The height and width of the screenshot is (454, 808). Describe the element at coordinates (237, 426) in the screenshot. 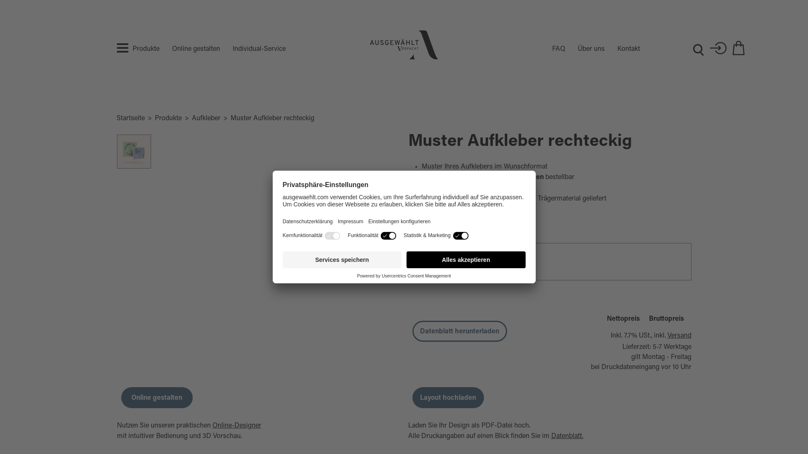

I see `Online-Designer` at that location.